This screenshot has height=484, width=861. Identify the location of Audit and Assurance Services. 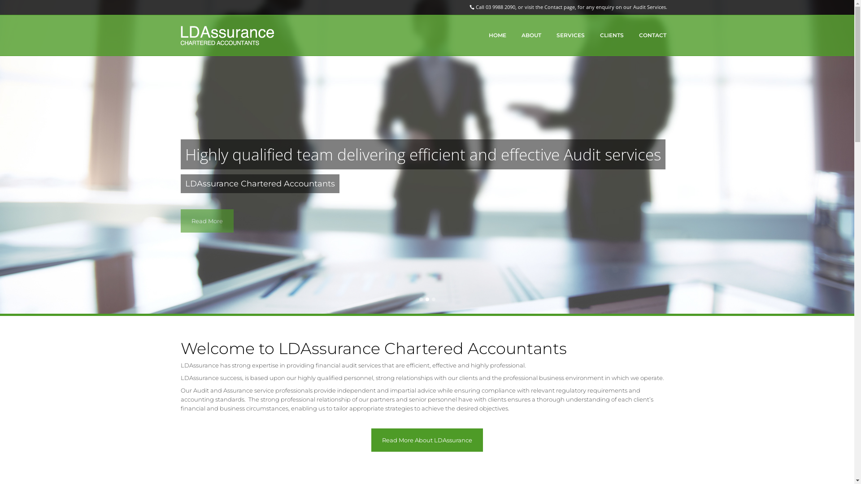
(492, 416).